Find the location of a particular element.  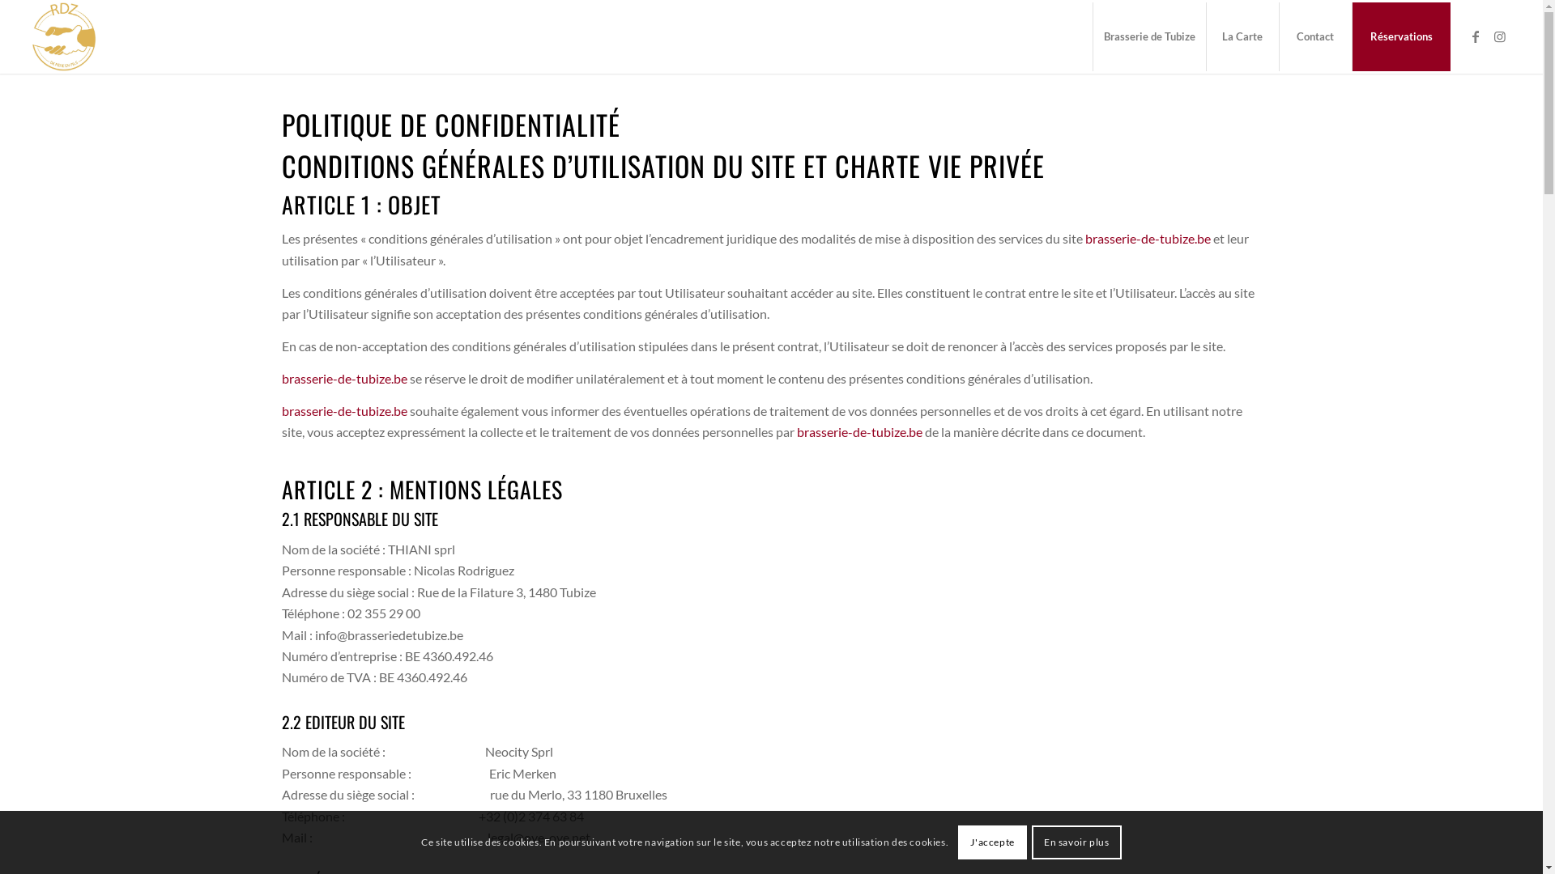

J'accepte is located at coordinates (993, 842).